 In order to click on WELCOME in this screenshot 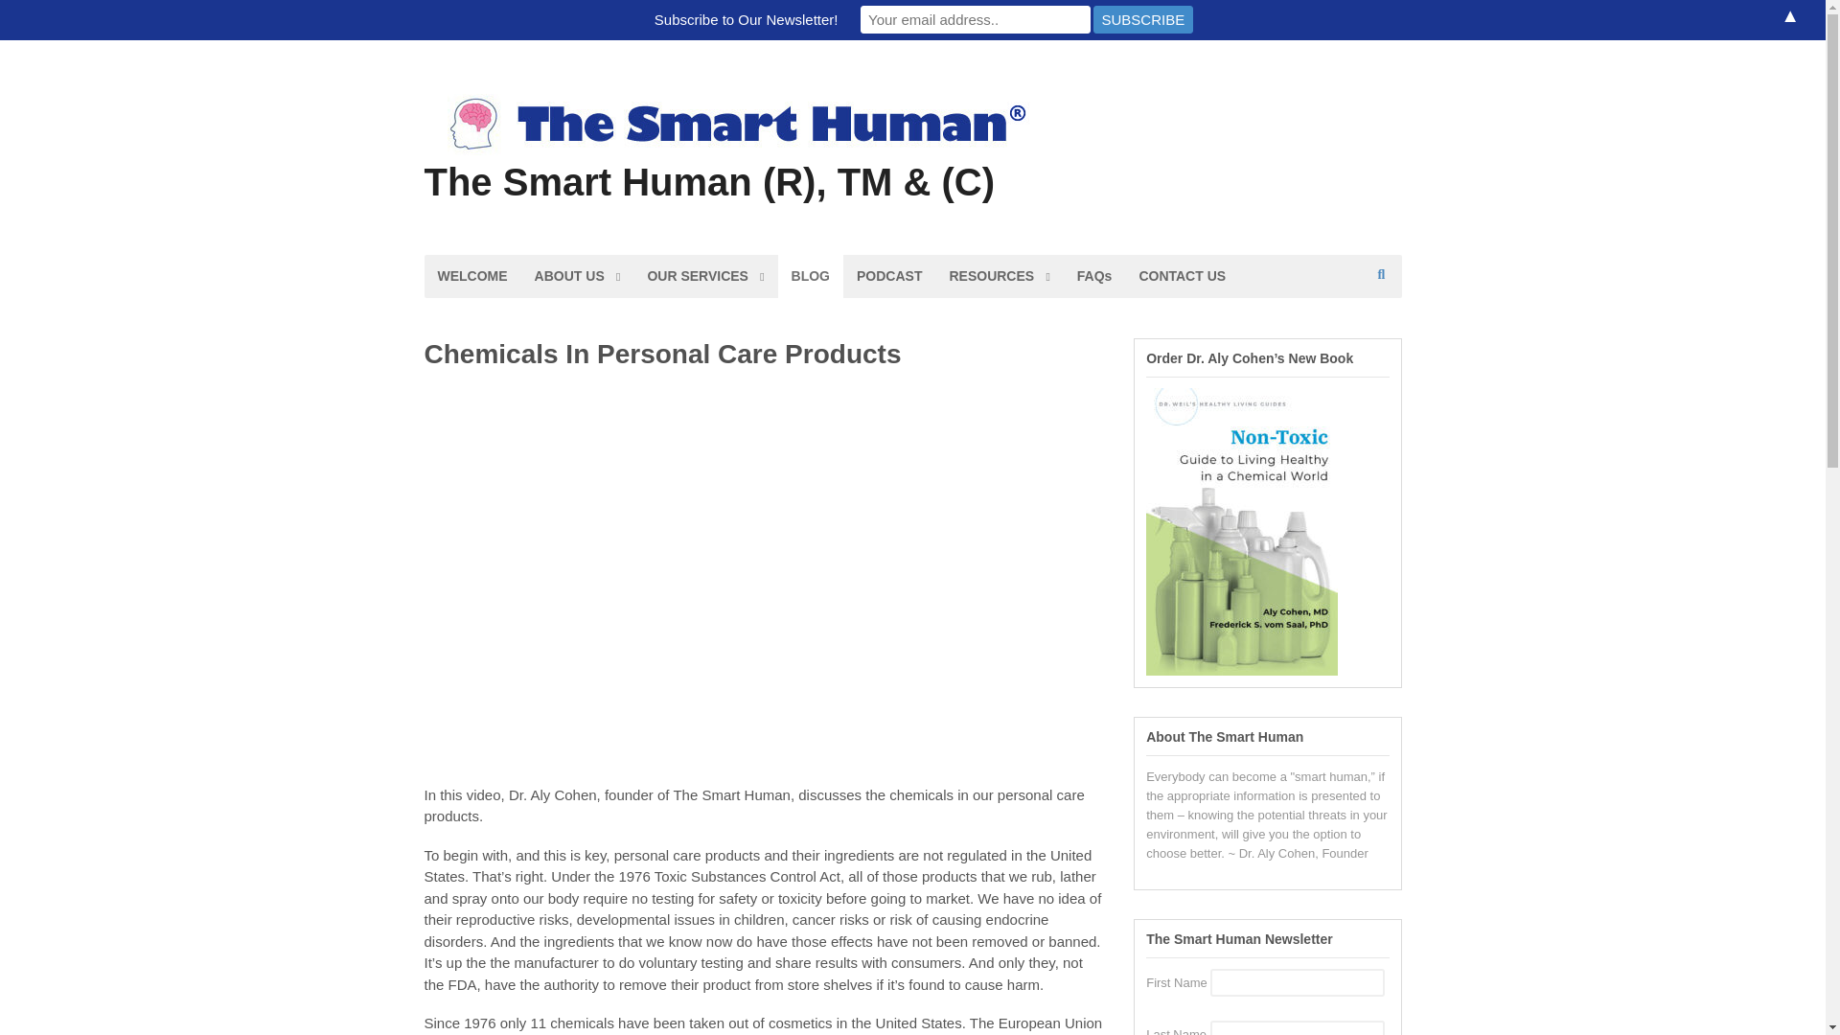, I will do `click(471, 276)`.